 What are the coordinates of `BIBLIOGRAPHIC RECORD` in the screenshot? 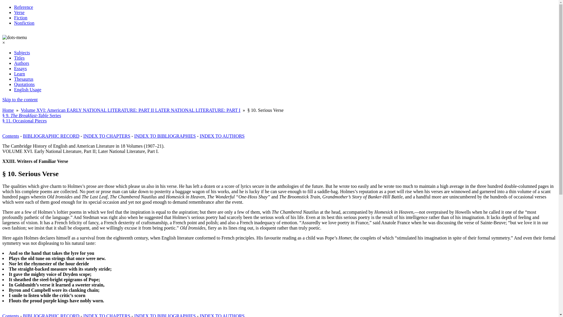 It's located at (51, 315).